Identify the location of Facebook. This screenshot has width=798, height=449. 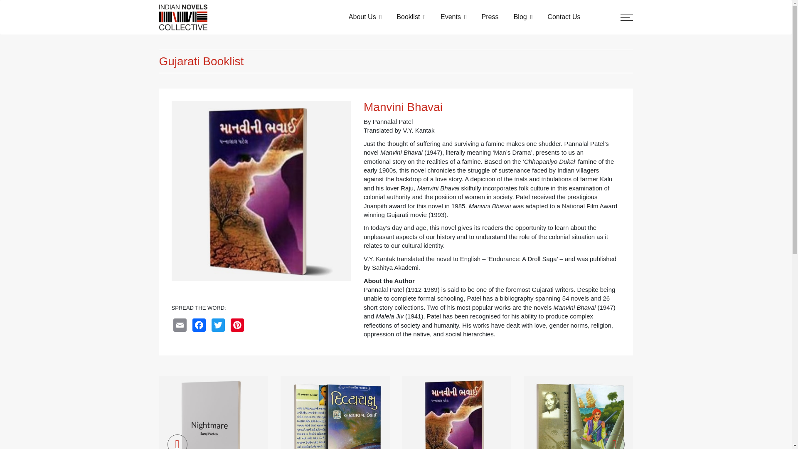
(199, 326).